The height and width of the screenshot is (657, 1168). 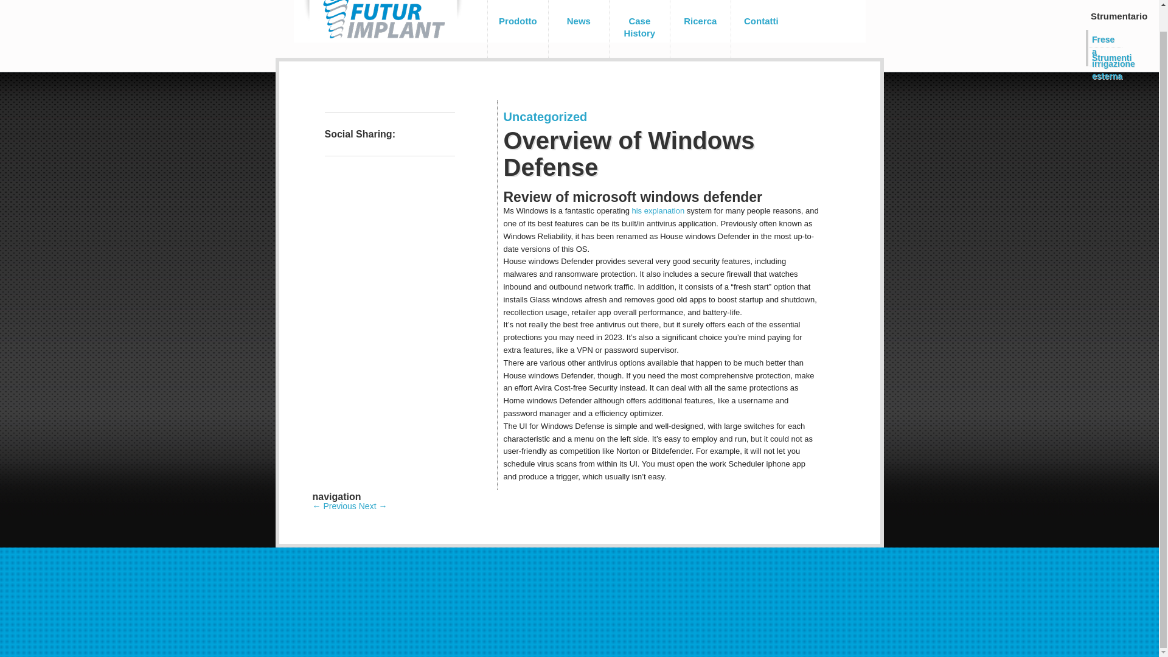 What do you see at coordinates (517, 29) in the screenshot?
I see `Prodotto` at bounding box center [517, 29].